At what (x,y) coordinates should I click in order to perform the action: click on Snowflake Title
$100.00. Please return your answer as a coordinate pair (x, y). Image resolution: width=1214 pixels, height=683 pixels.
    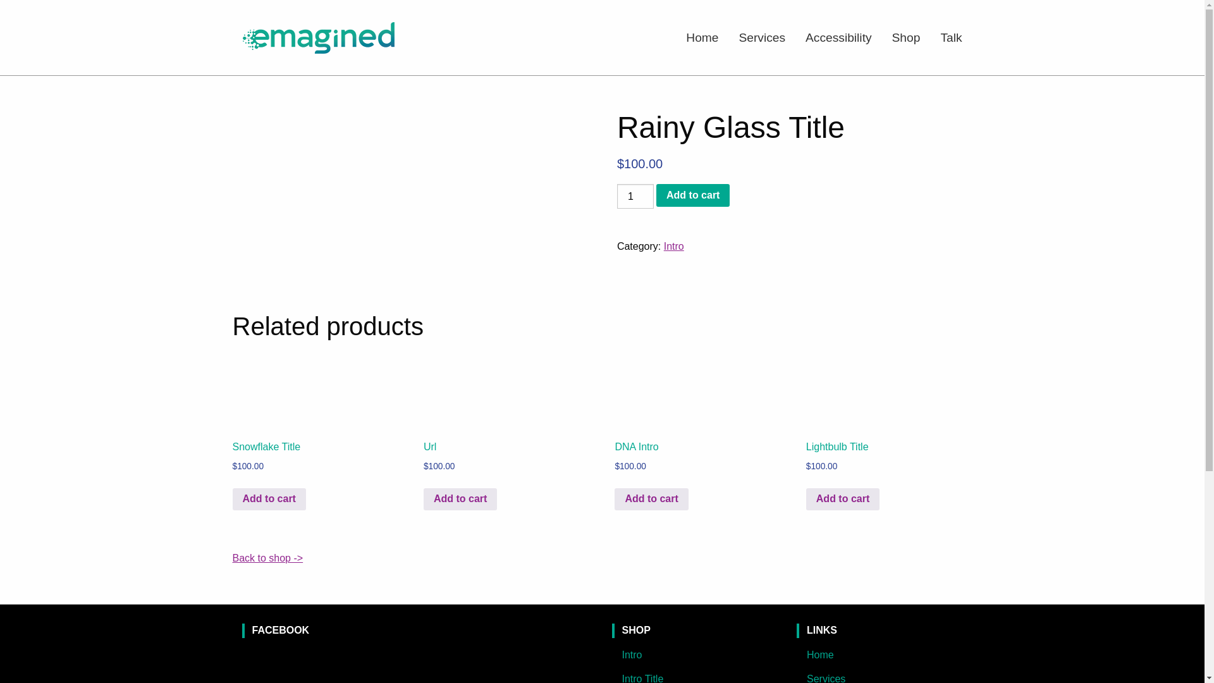
    Looking at the image, I should click on (314, 424).